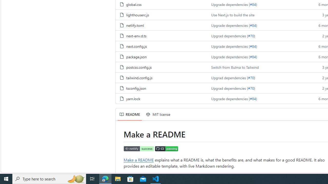  What do you see at coordinates (139, 148) in the screenshot?
I see `Netlify Status` at bounding box center [139, 148].